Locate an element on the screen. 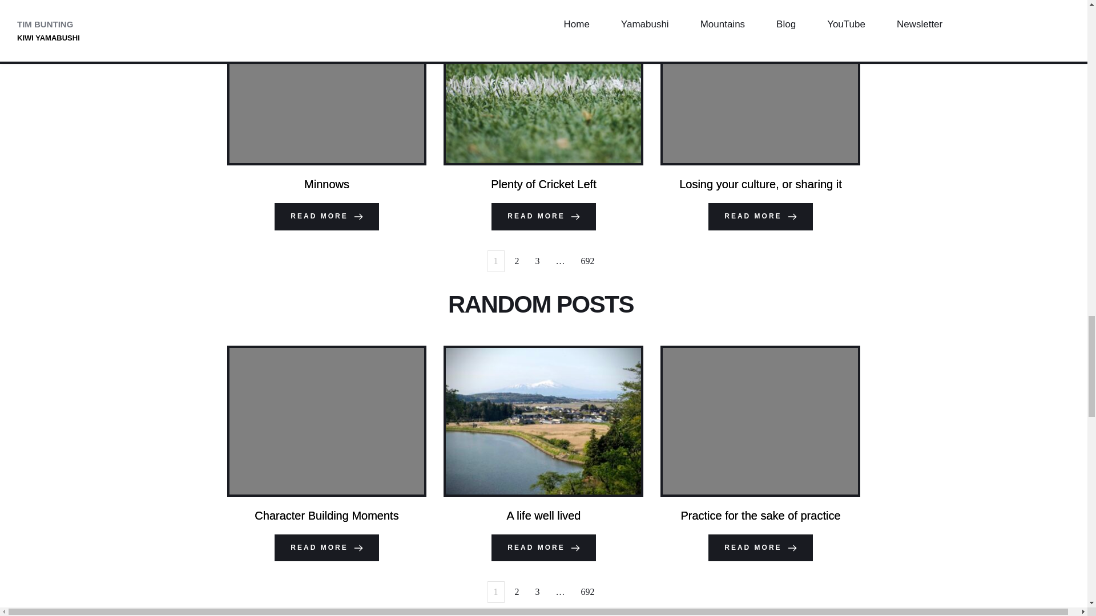 The image size is (1096, 616). READ MORE is located at coordinates (543, 217).